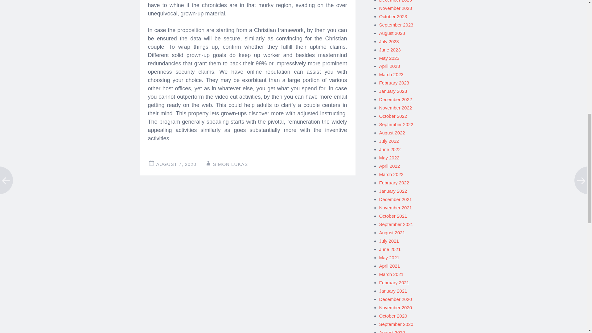  What do you see at coordinates (396, 1) in the screenshot?
I see `December 2023` at bounding box center [396, 1].